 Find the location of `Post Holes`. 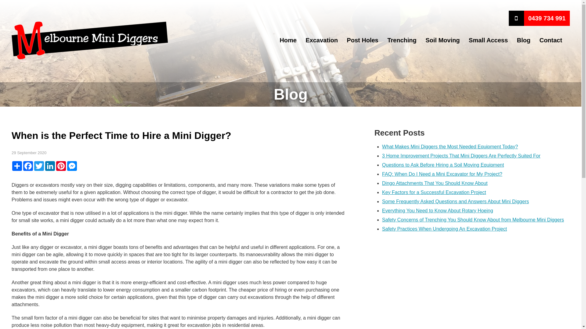

Post Holes is located at coordinates (363, 40).